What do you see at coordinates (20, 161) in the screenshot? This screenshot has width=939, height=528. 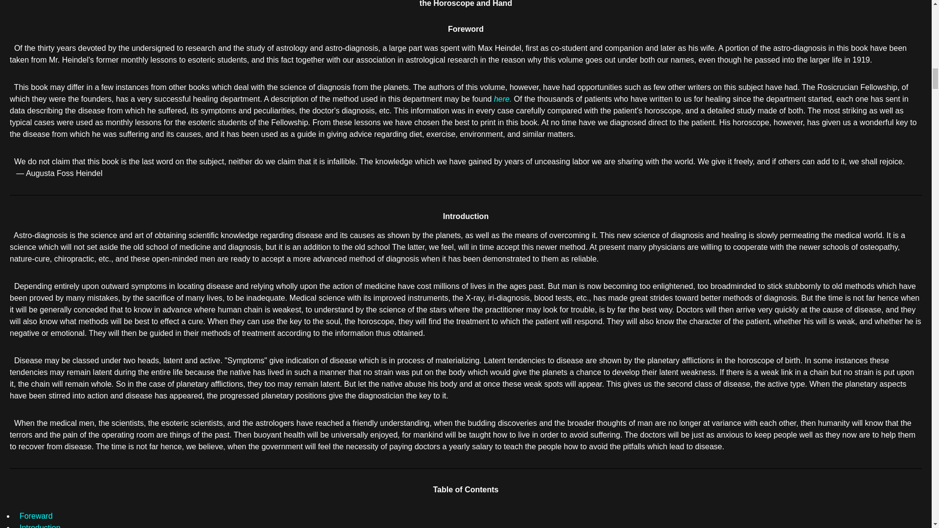 I see `We` at bounding box center [20, 161].